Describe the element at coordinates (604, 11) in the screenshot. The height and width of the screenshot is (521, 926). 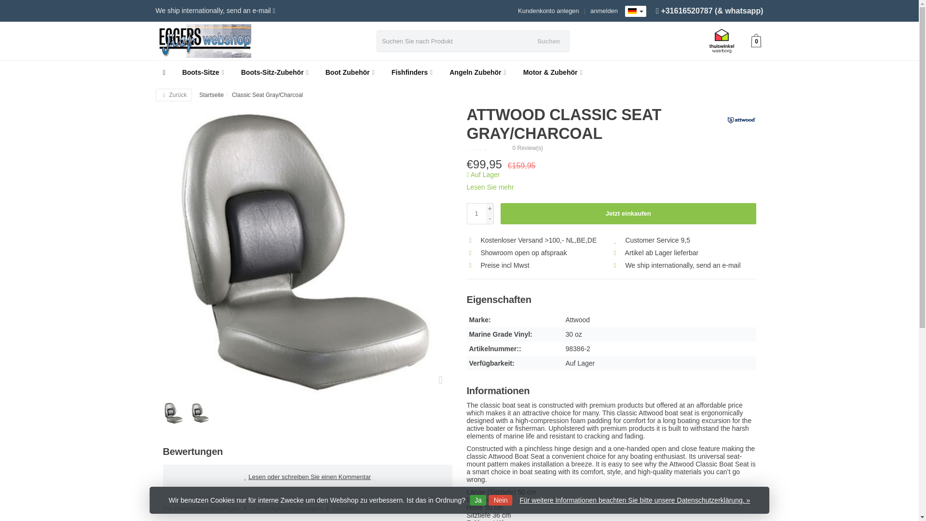
I see `anmelden` at that location.